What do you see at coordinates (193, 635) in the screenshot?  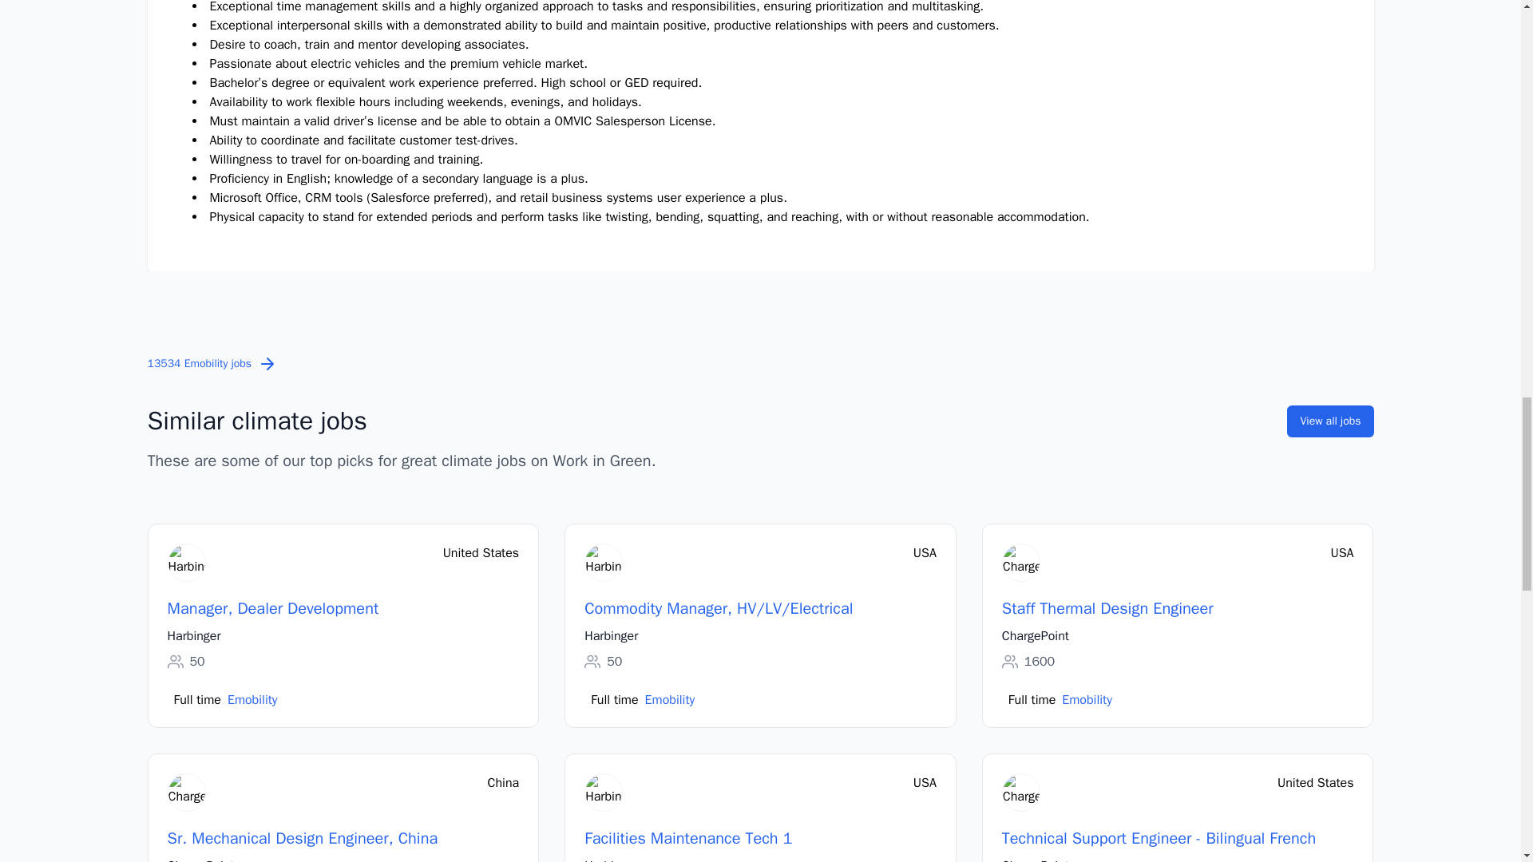 I see `Harbinger` at bounding box center [193, 635].